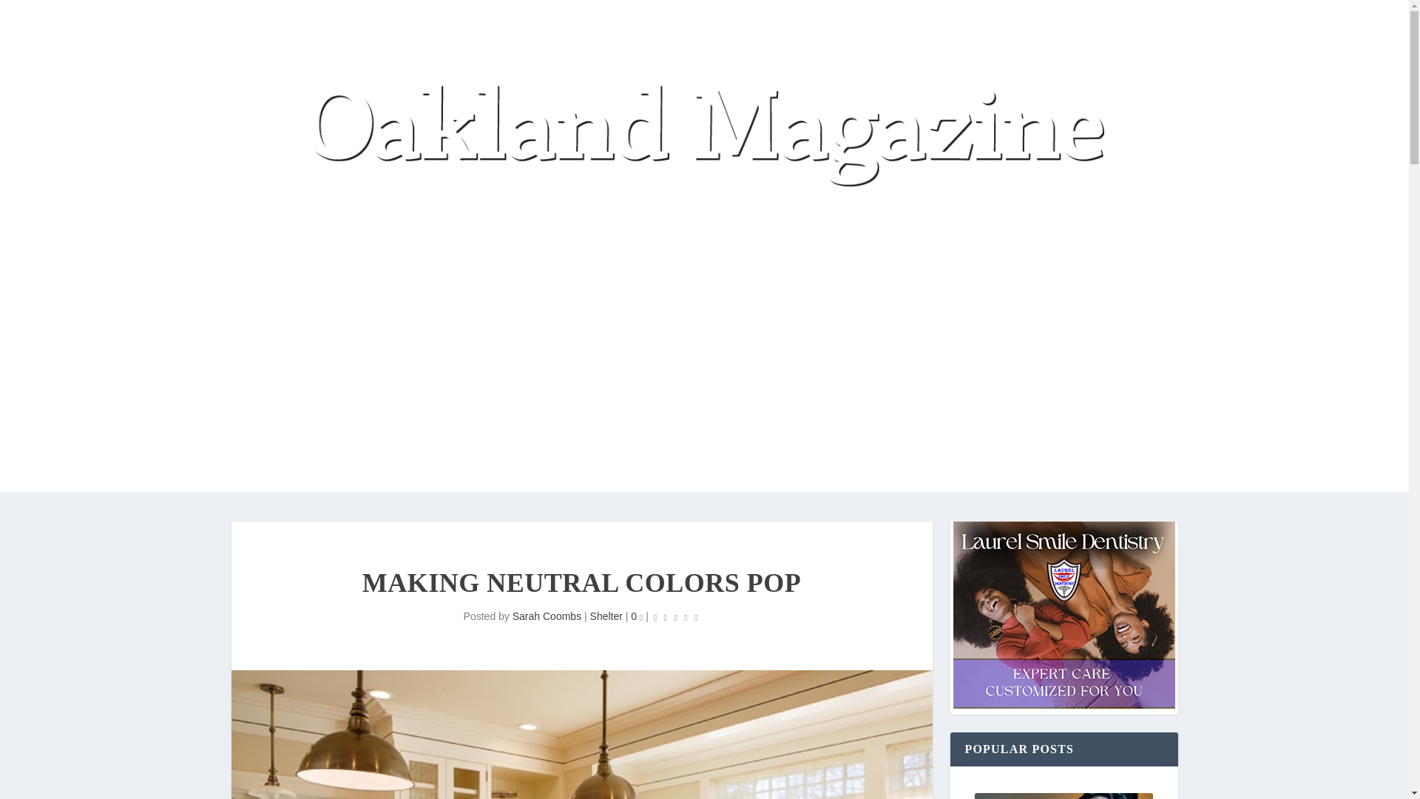  What do you see at coordinates (636, 616) in the screenshot?
I see `0` at bounding box center [636, 616].